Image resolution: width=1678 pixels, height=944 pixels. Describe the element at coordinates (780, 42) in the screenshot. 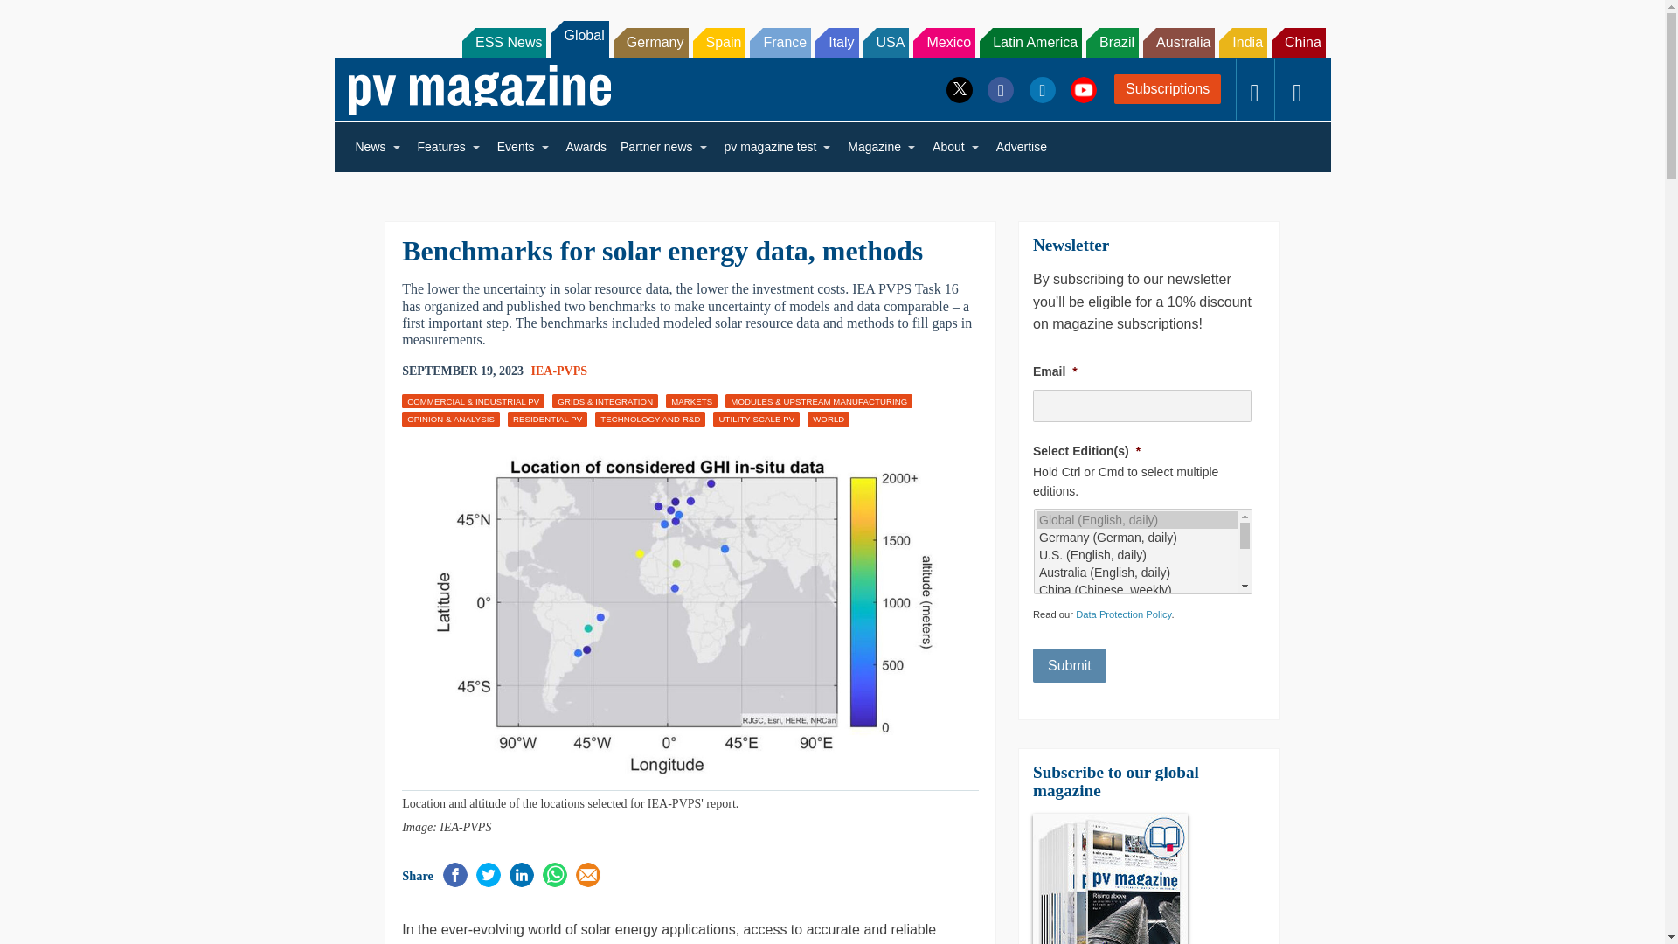

I see `France` at that location.